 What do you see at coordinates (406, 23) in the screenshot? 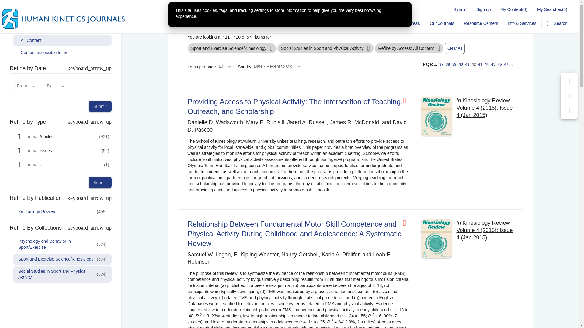
I see `Subject Areas` at bounding box center [406, 23].